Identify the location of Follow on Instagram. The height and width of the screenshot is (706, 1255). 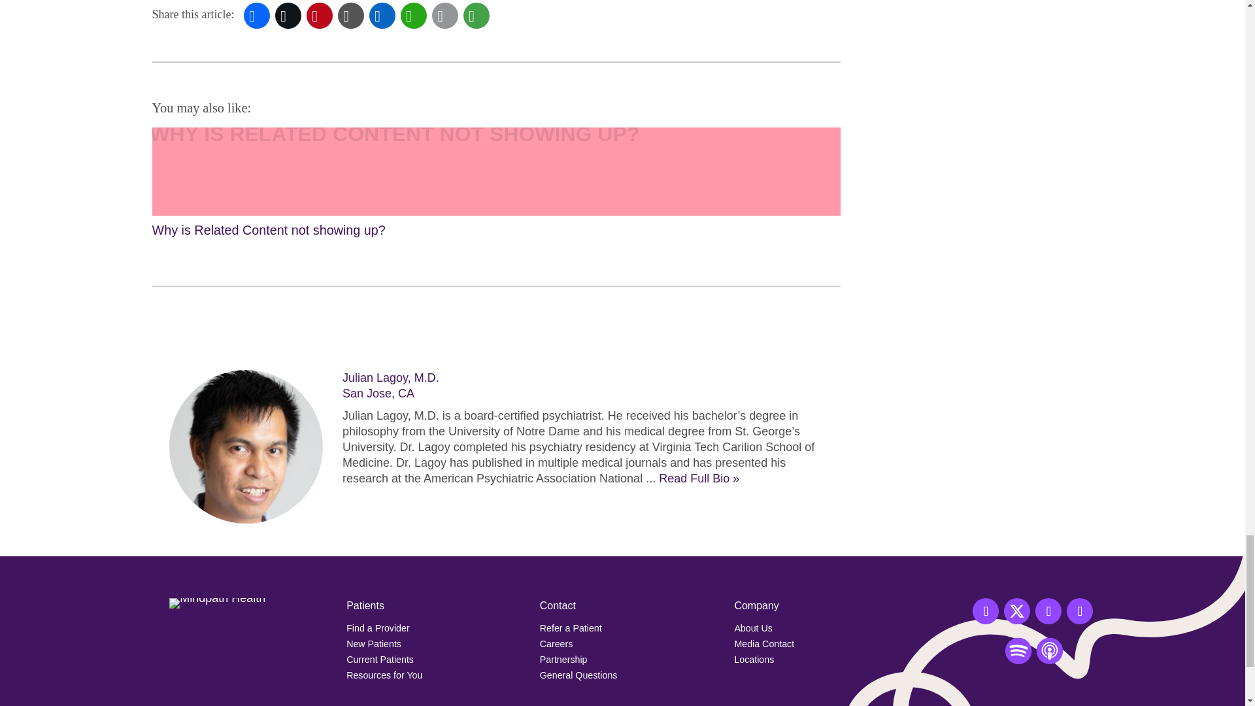
(1048, 611).